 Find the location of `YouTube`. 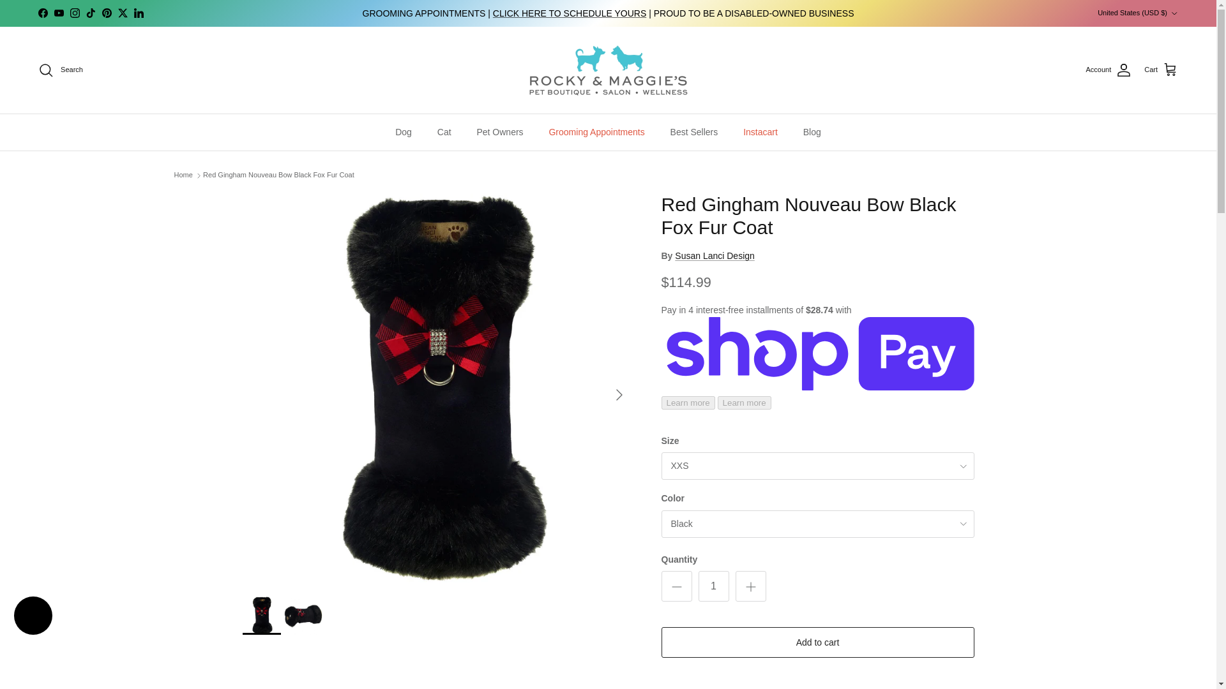

YouTube is located at coordinates (59, 13).